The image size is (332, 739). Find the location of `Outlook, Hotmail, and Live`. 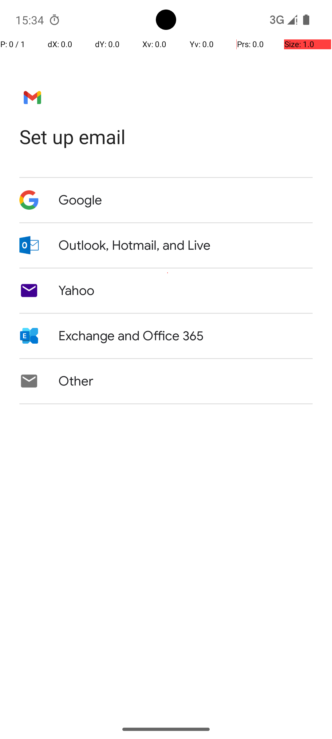

Outlook, Hotmail, and Live is located at coordinates (135, 245).